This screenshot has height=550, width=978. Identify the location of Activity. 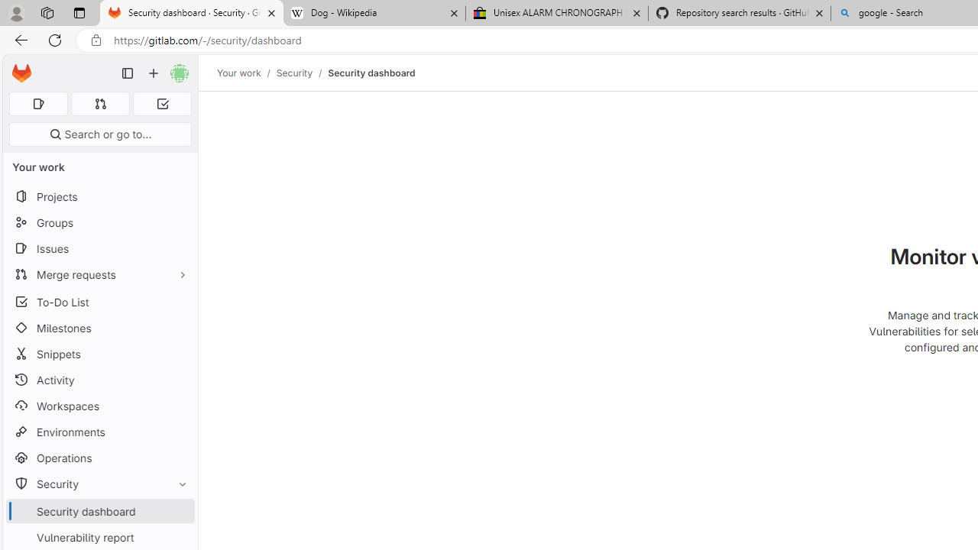
(99, 380).